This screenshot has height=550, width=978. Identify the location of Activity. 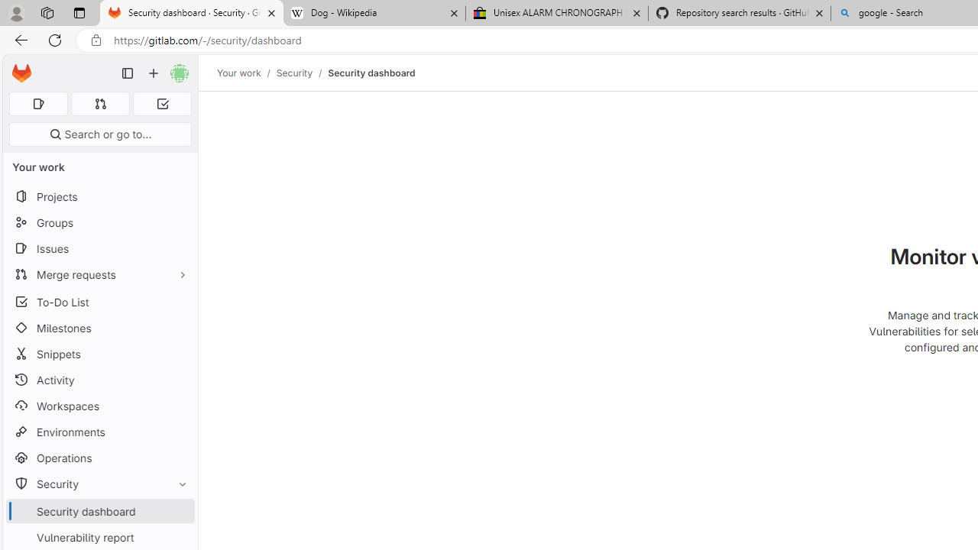
(99, 380).